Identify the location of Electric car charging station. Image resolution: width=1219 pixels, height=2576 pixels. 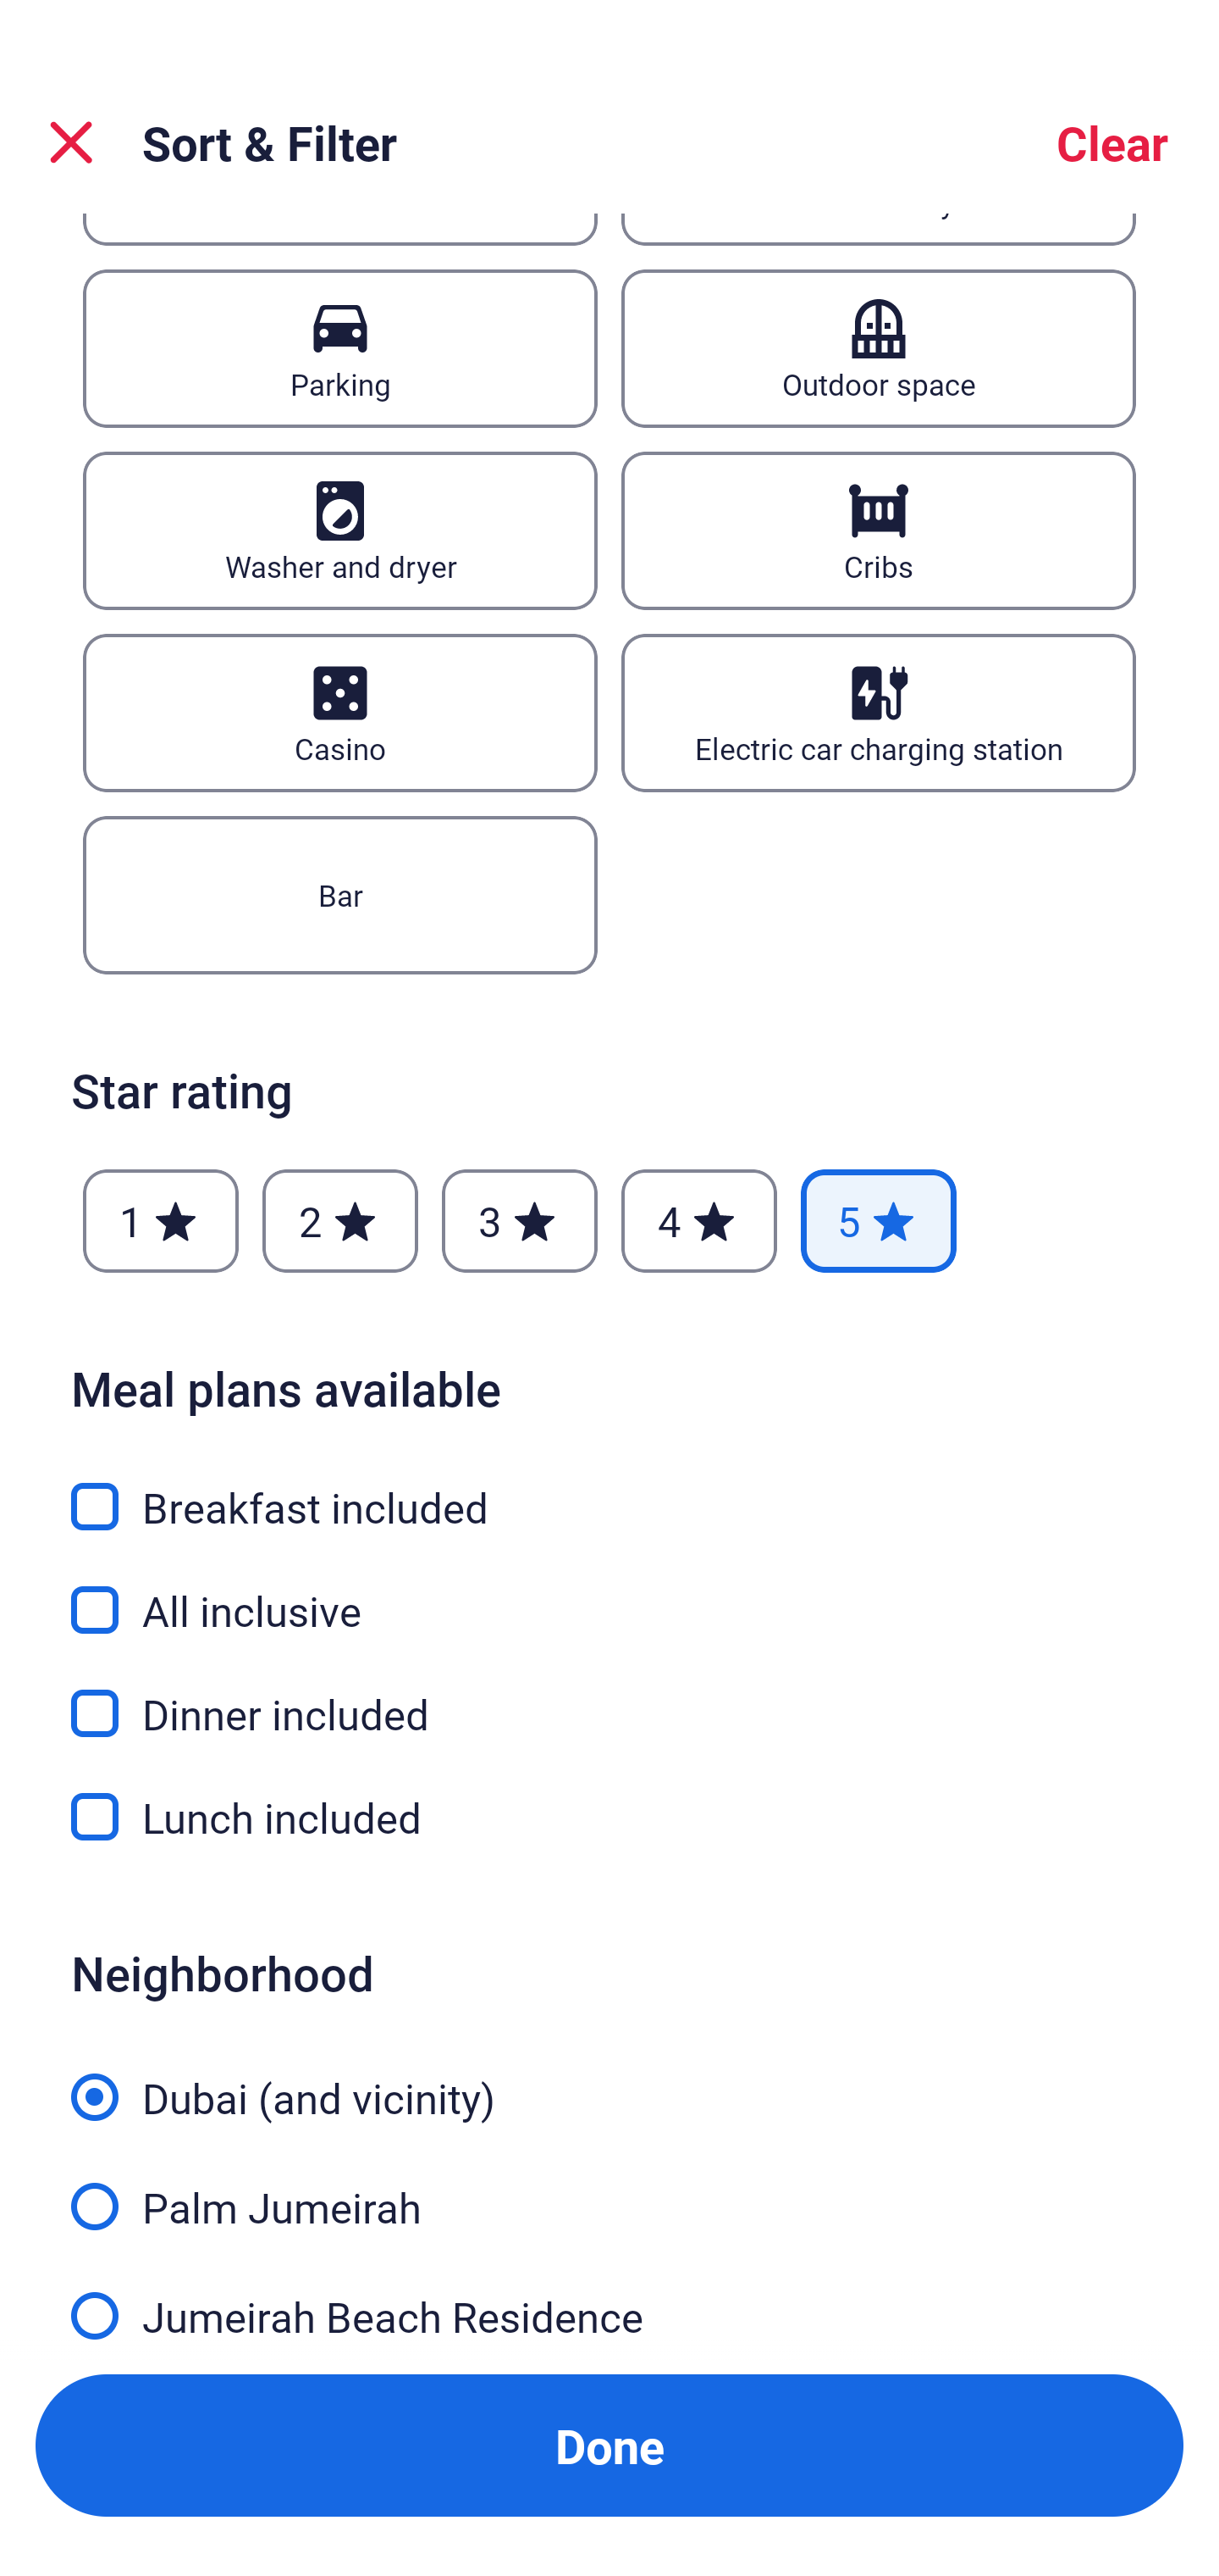
(879, 713).